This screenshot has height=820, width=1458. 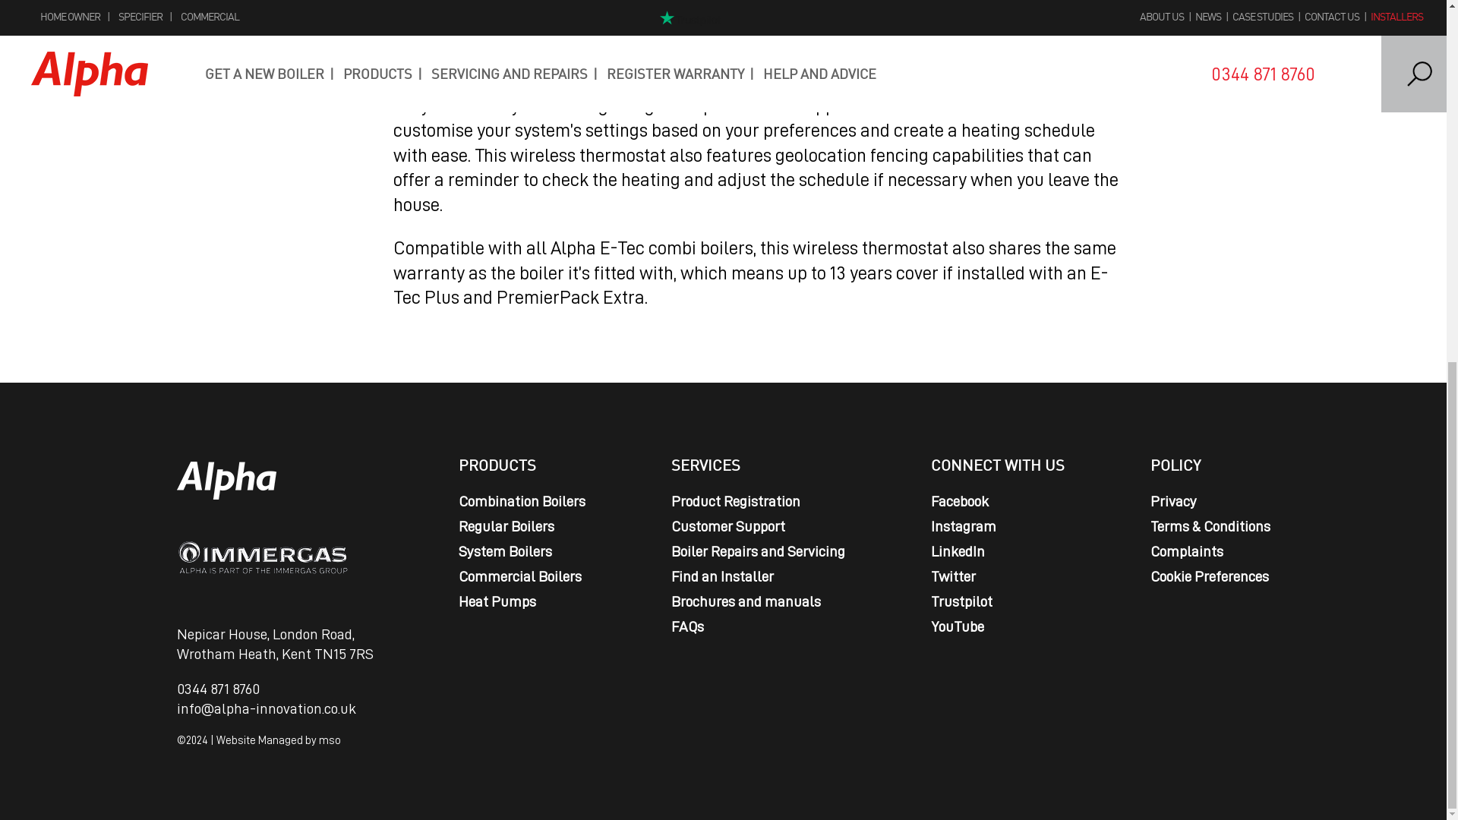 I want to click on Heat Pumps, so click(x=497, y=600).